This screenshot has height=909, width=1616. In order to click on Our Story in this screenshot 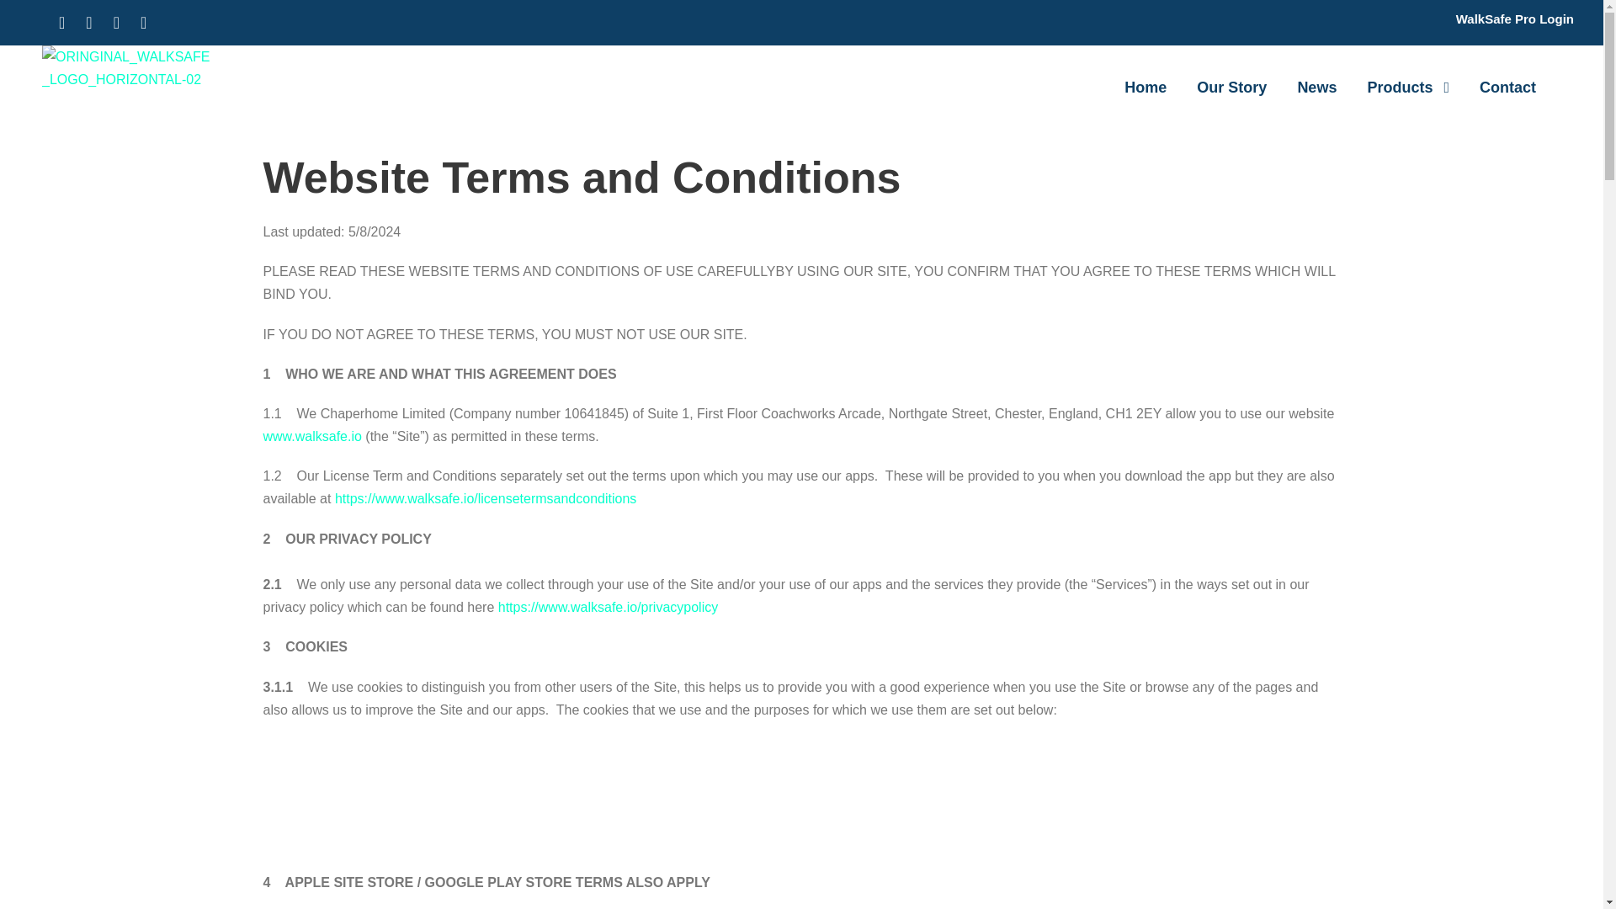, I will do `click(1232, 88)`.